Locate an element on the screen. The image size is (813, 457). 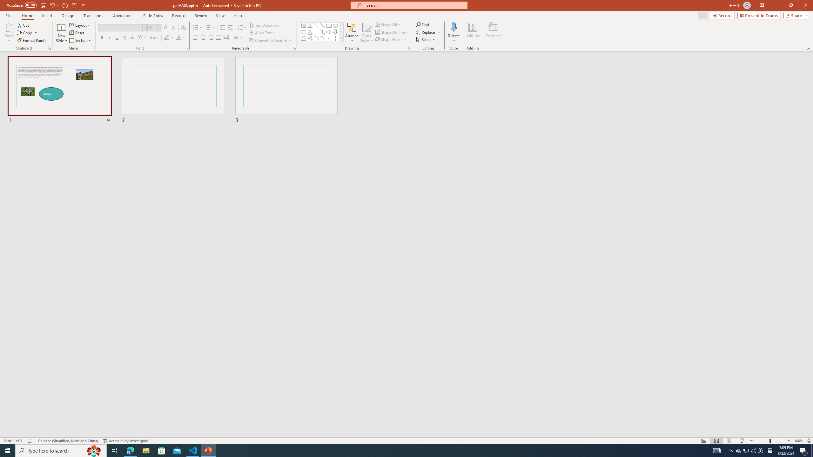
Comments is located at coordinates (703, 15).